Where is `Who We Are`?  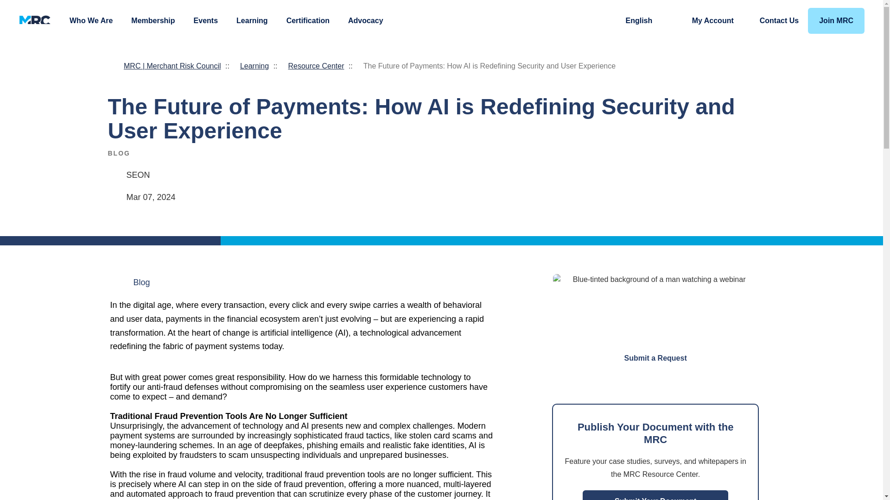 Who We Are is located at coordinates (91, 20).